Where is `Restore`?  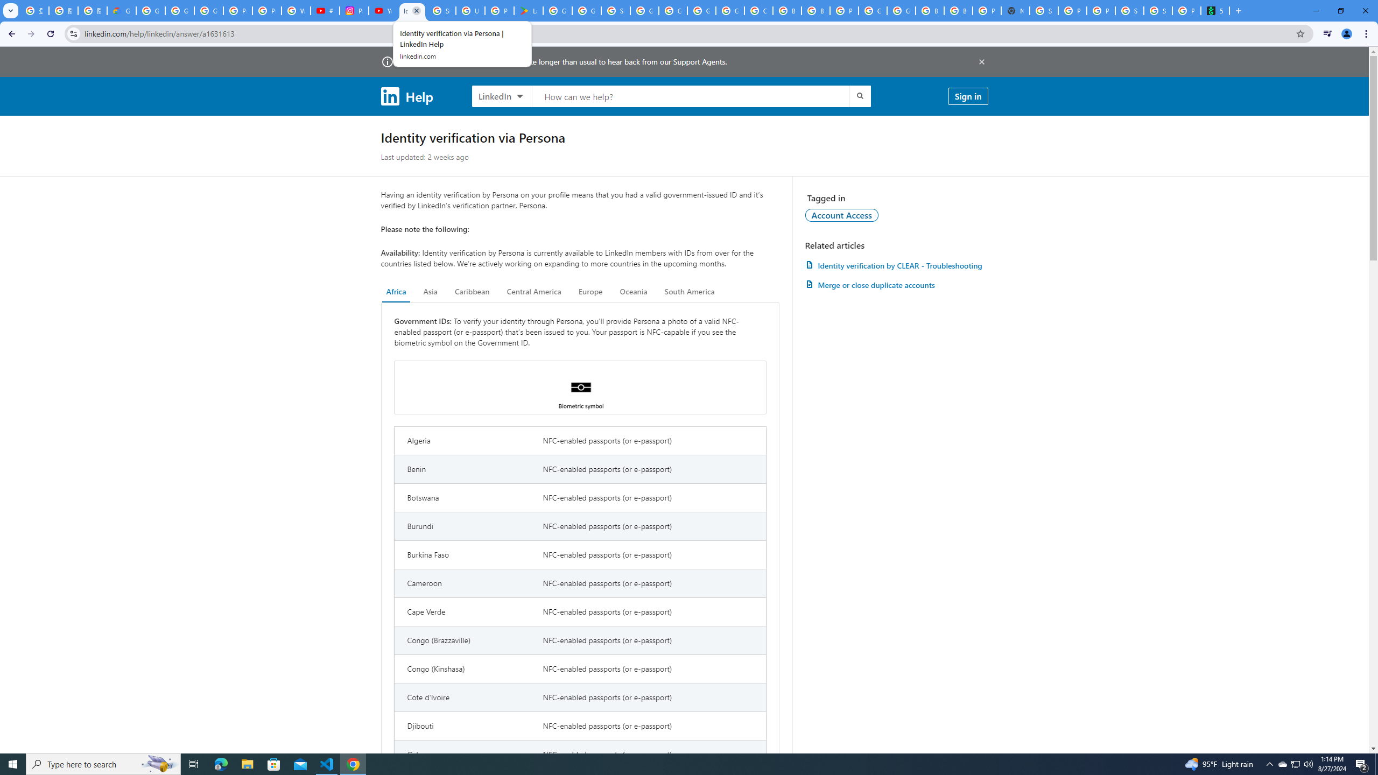
Restore is located at coordinates (1340, 11).